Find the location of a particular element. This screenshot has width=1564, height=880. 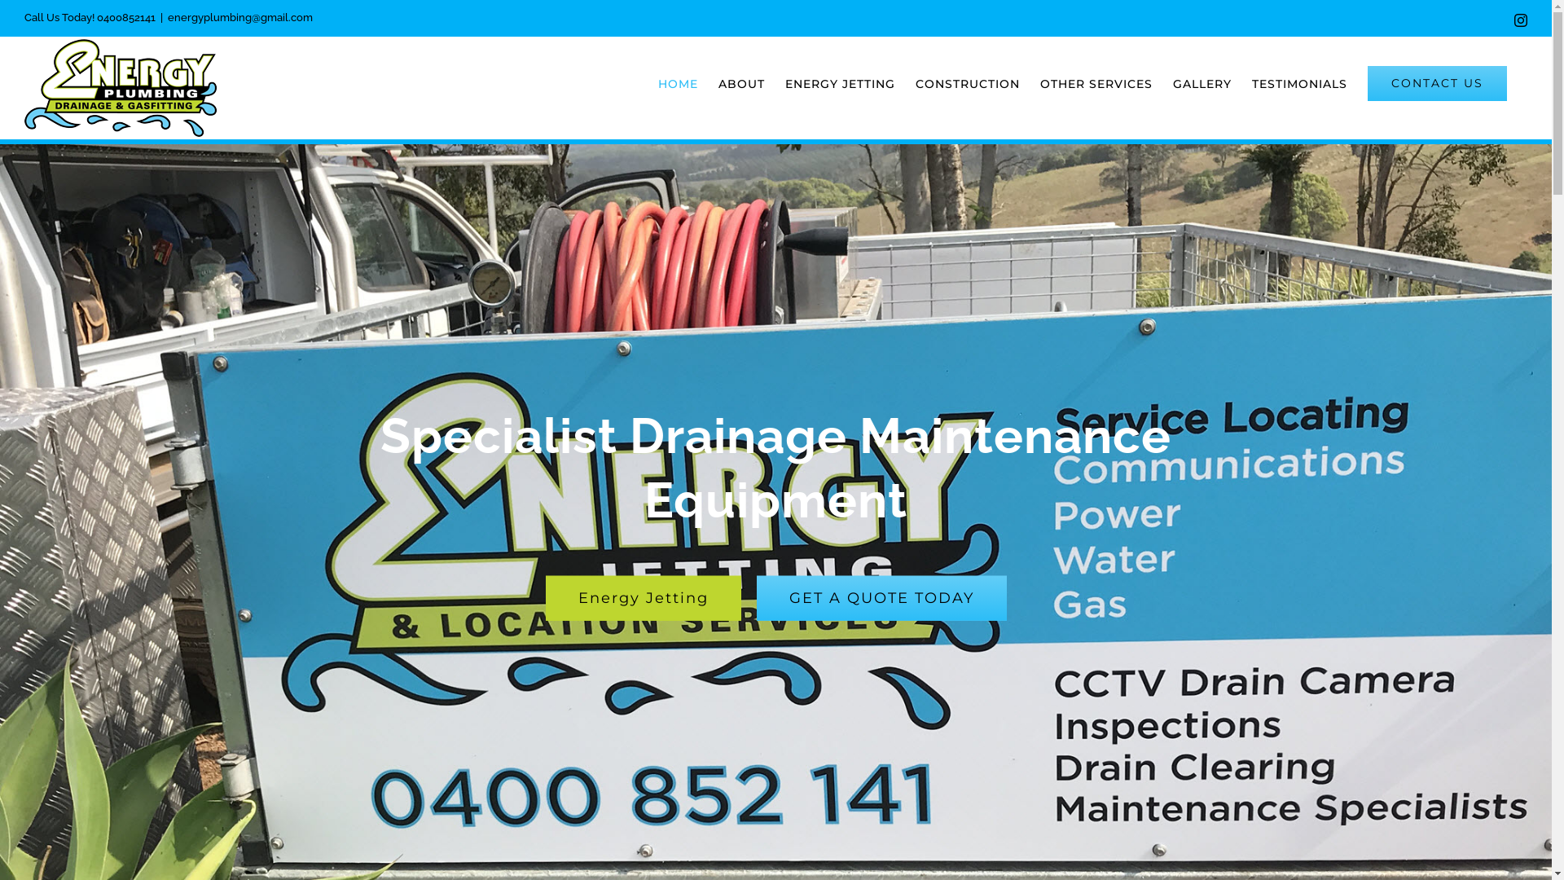

GET A QUOTE TODAY is located at coordinates (881, 598).